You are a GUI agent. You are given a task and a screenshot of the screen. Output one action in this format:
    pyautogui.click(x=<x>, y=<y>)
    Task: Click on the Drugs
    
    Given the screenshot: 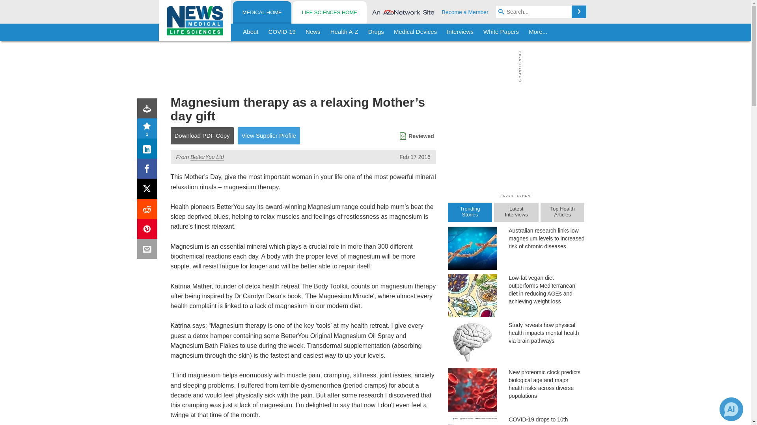 What is the action you would take?
    pyautogui.click(x=376, y=32)
    